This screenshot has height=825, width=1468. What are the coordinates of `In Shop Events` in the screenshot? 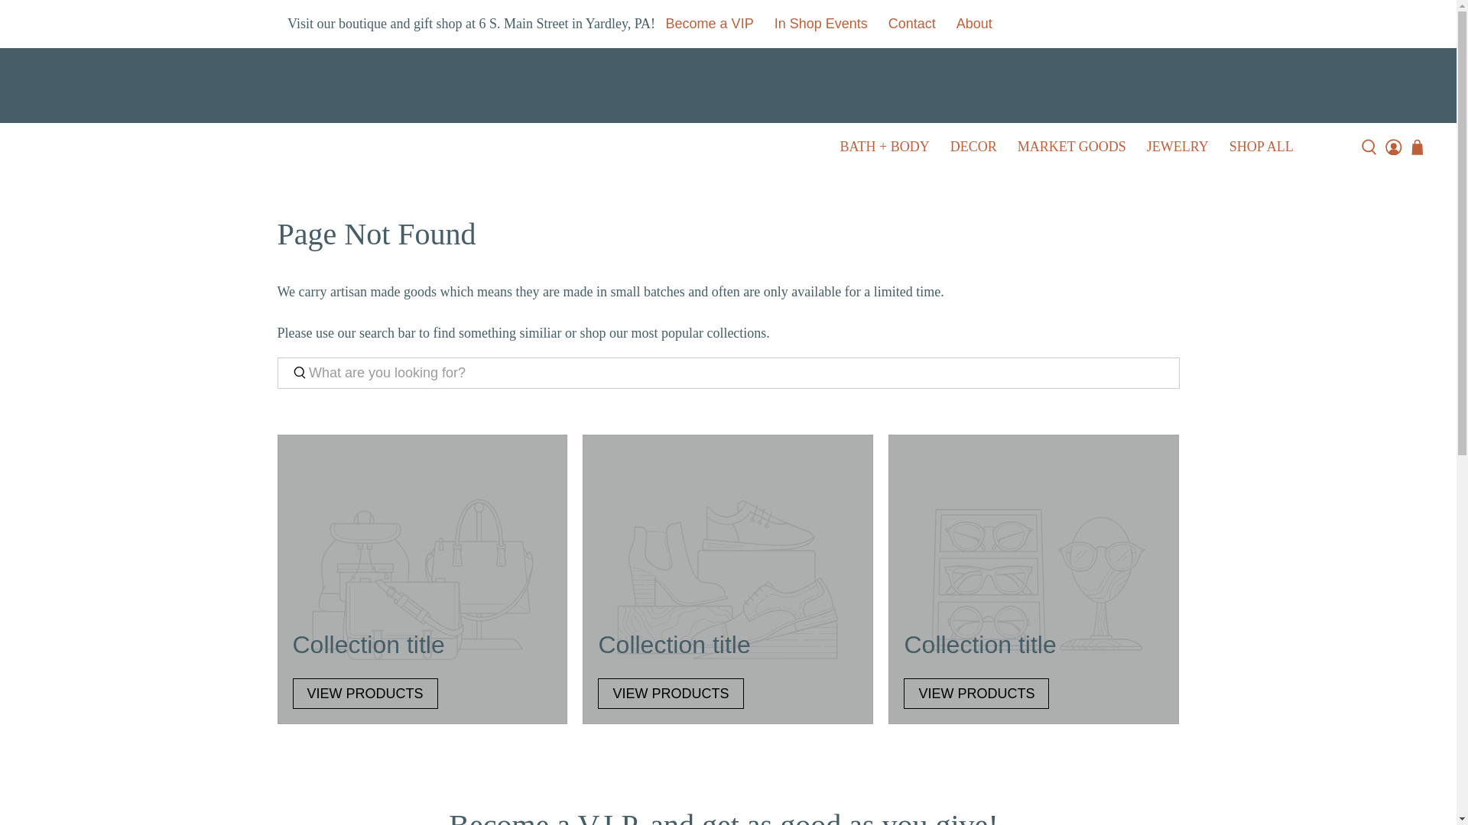 It's located at (820, 24).